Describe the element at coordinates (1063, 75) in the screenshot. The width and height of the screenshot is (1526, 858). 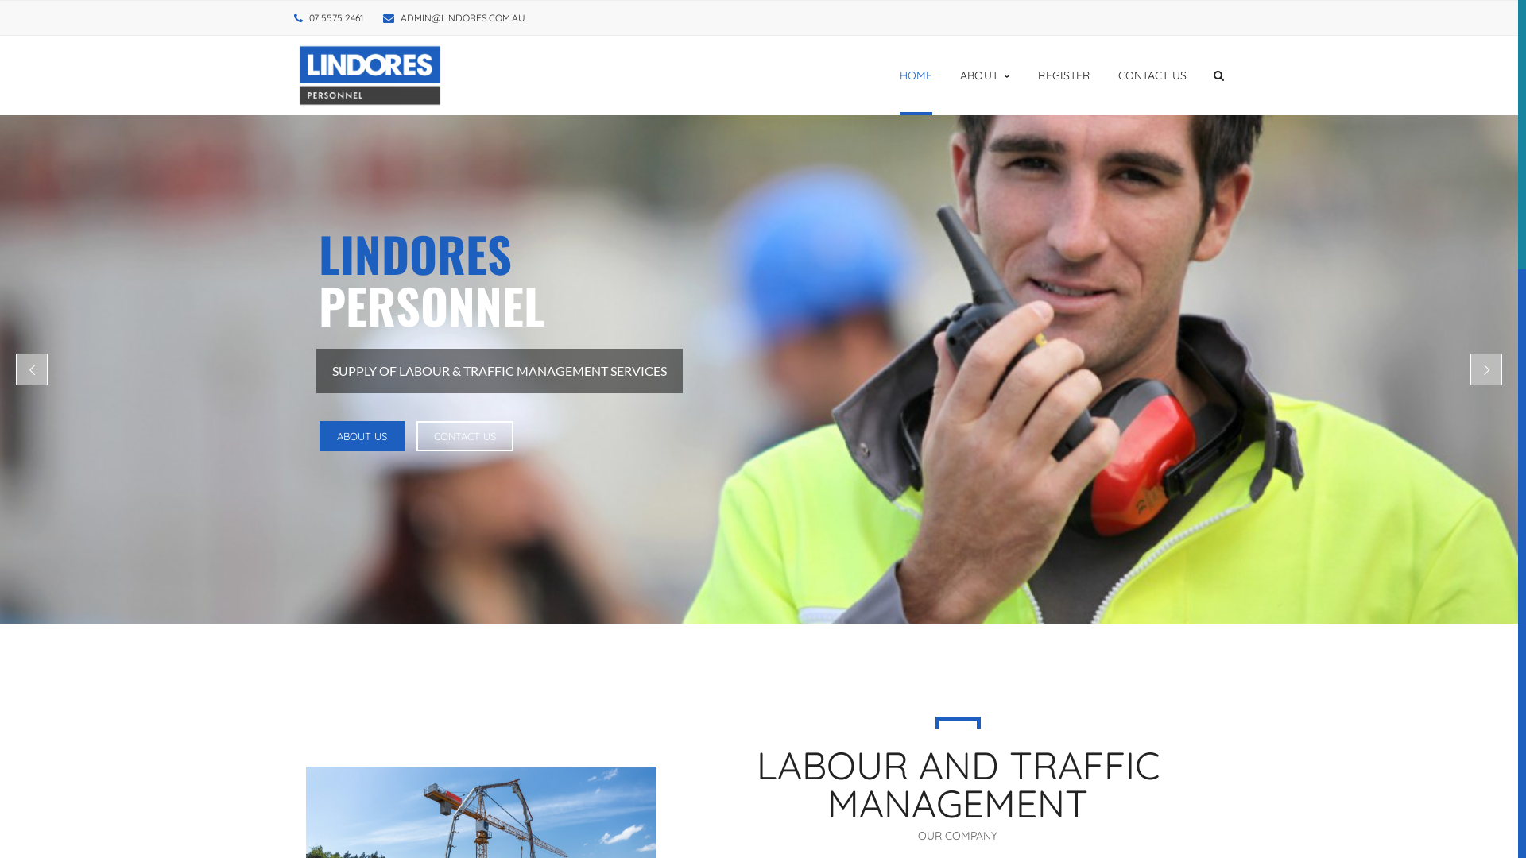
I see `REGISTER` at that location.